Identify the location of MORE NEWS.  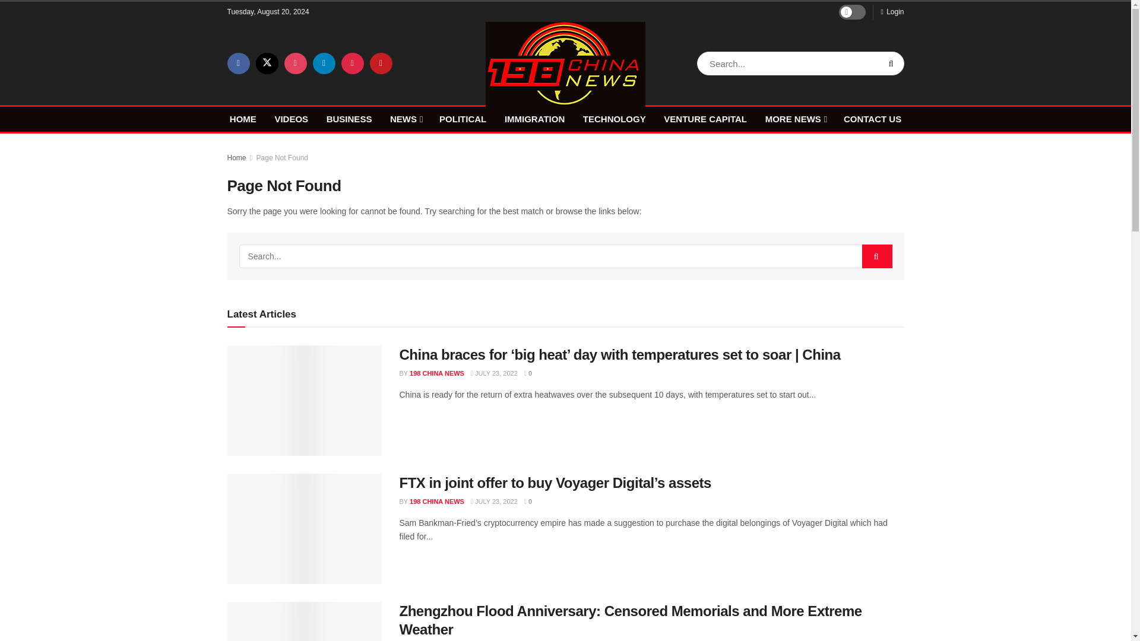
(795, 119).